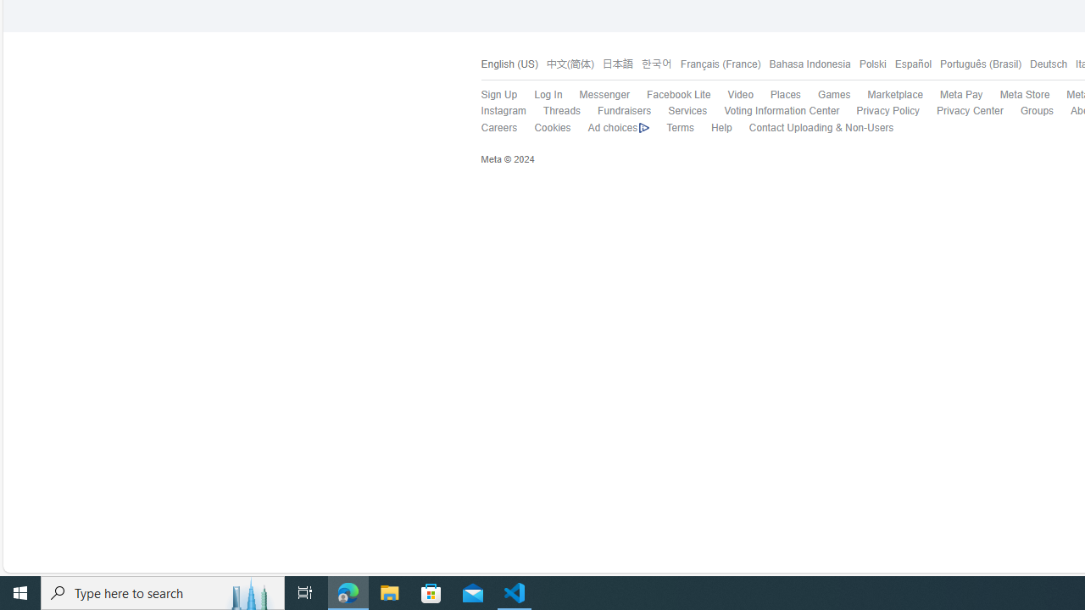  Describe the element at coordinates (680, 127) in the screenshot. I see `Terms` at that location.